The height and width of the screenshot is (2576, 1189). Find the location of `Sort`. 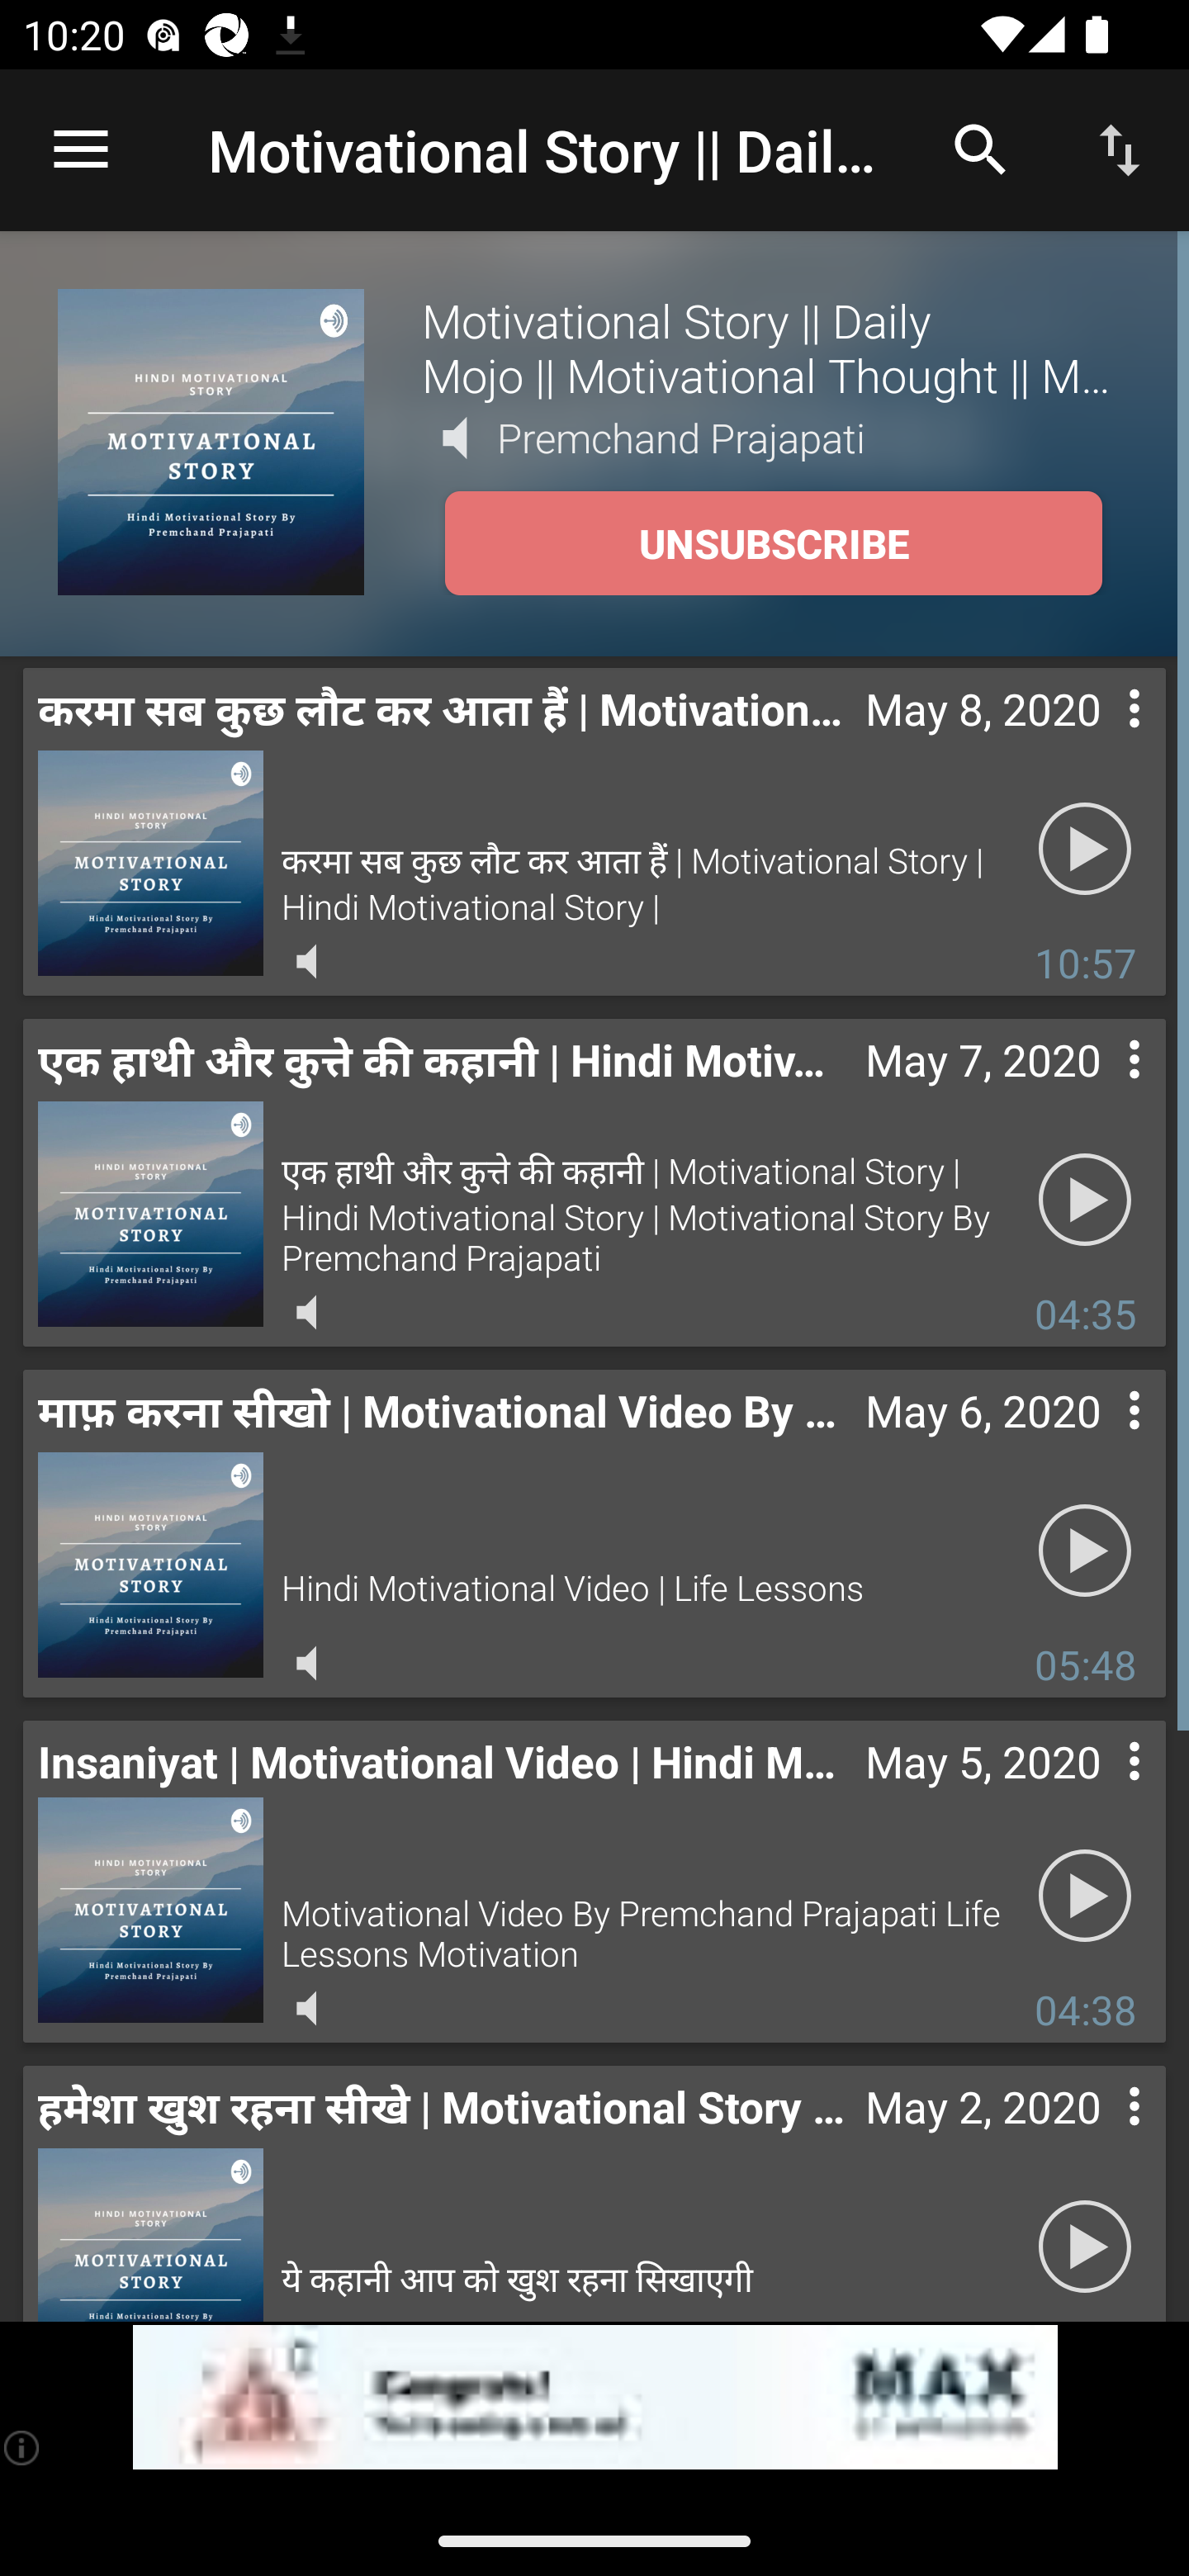

Sort is located at coordinates (1120, 149).